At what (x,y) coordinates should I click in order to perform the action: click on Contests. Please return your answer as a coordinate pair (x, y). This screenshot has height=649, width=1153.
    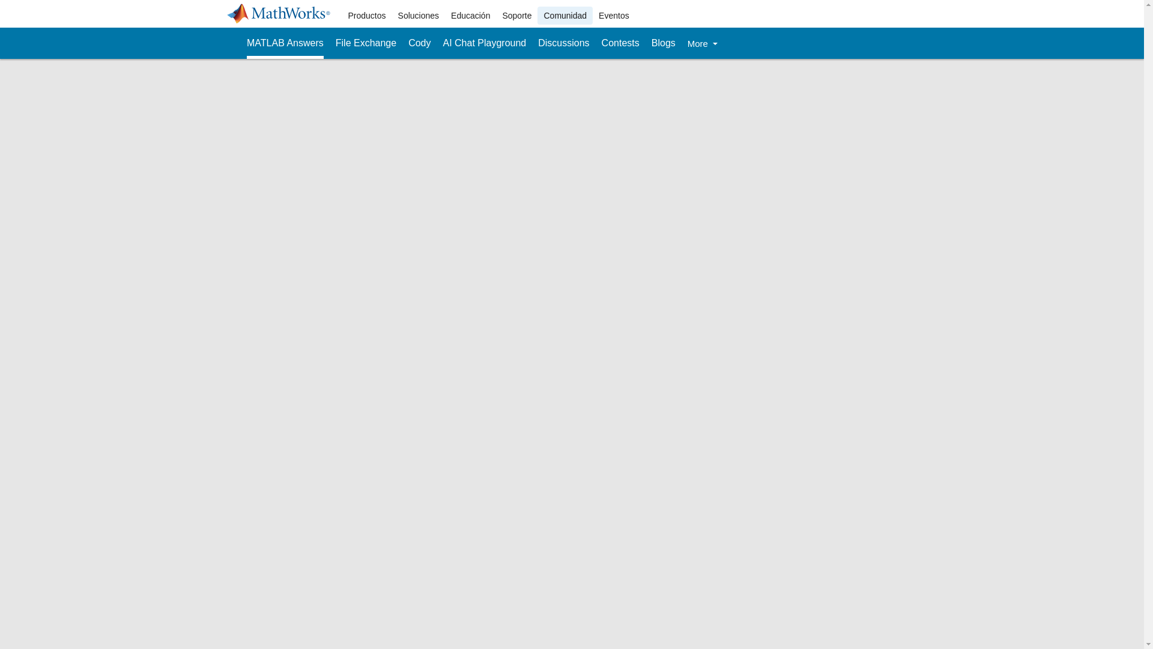
    Looking at the image, I should click on (621, 43).